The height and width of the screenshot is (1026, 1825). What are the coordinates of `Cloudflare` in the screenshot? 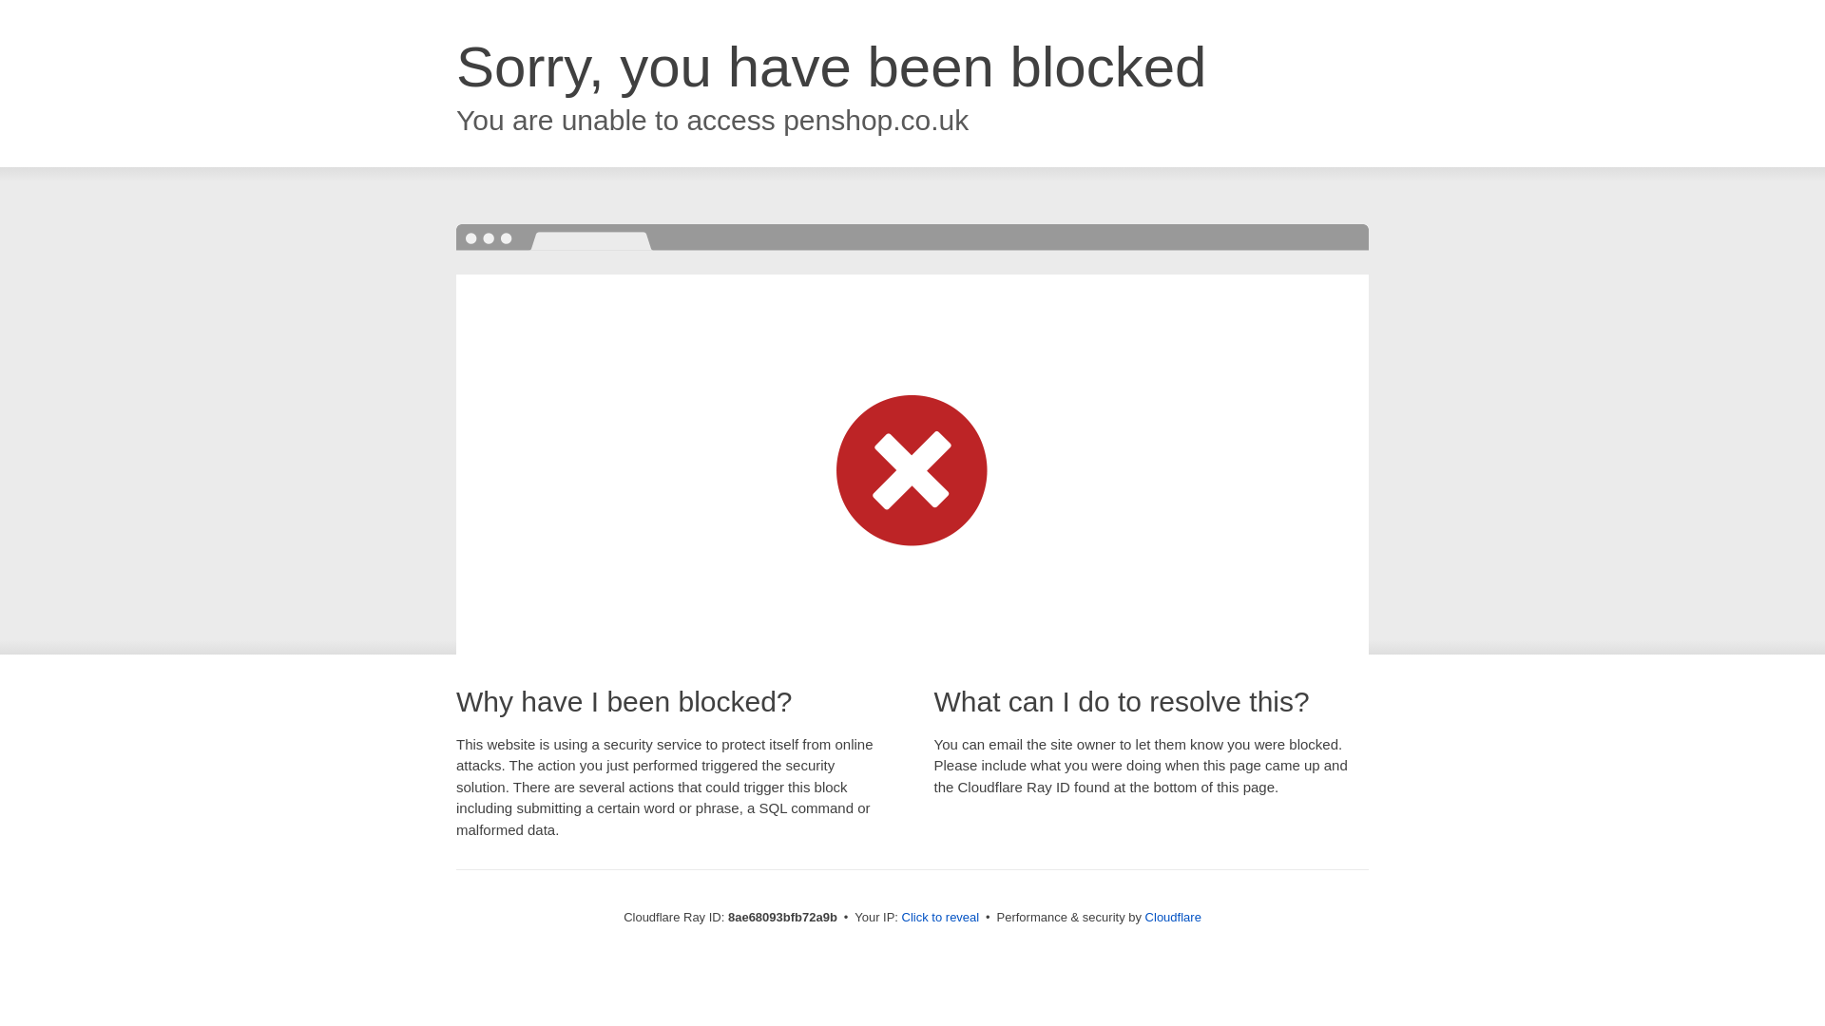 It's located at (1173, 917).